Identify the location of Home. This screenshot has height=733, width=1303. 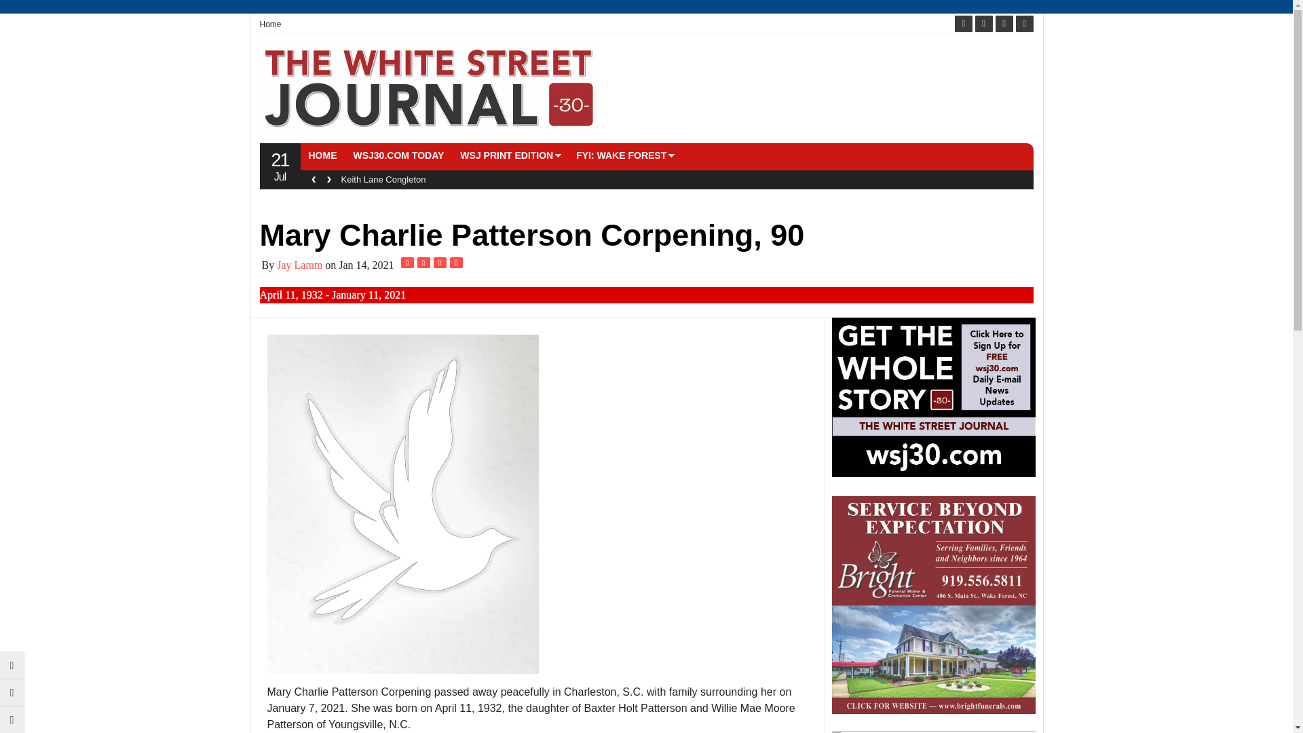
(274, 24).